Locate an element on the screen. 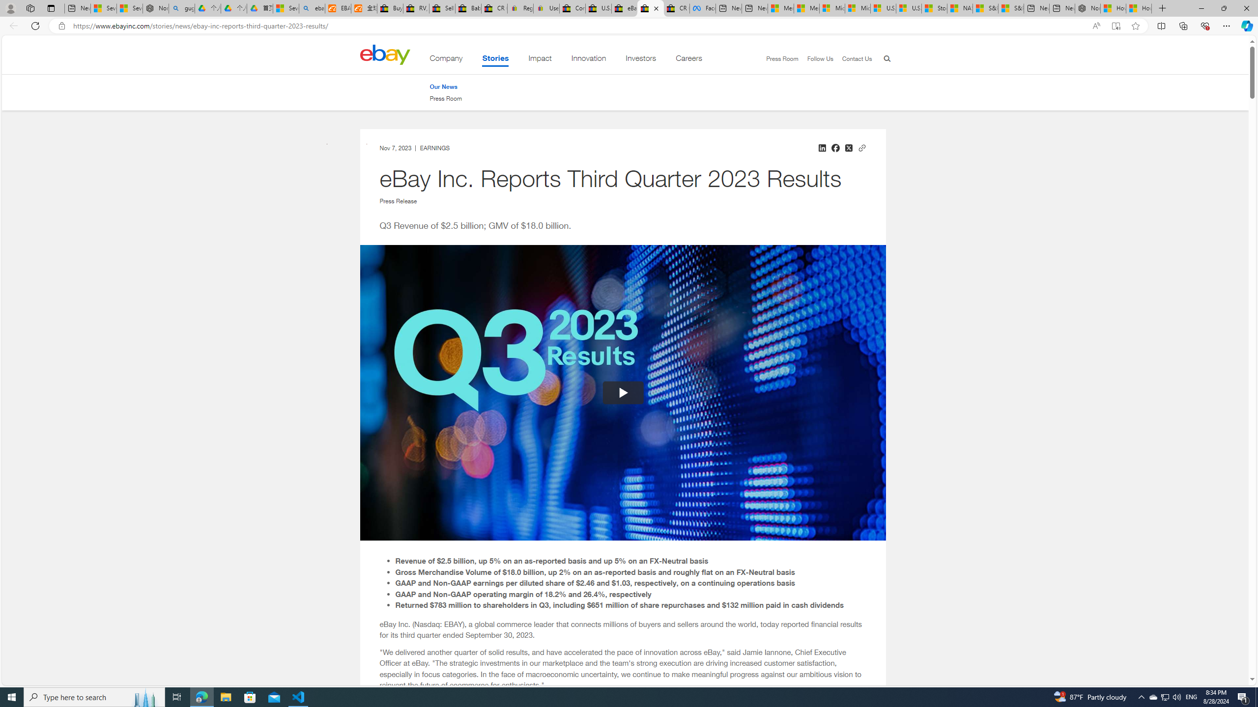  Split screen is located at coordinates (1162, 26).